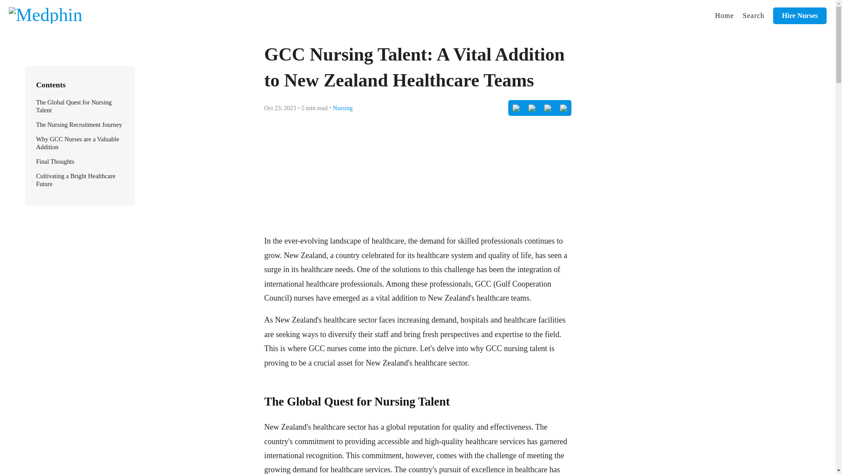 Image resolution: width=842 pixels, height=474 pixels. I want to click on Search, so click(753, 15).